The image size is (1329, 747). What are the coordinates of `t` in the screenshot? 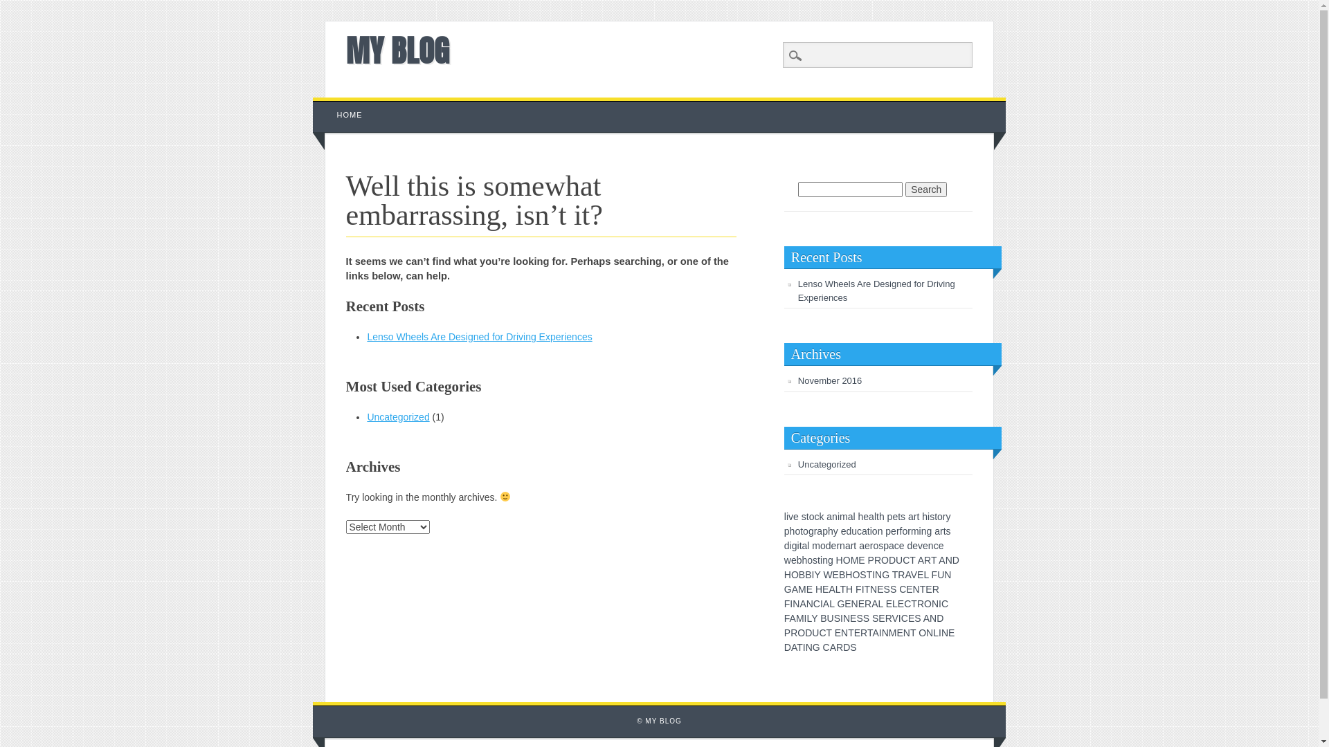 It's located at (819, 560).